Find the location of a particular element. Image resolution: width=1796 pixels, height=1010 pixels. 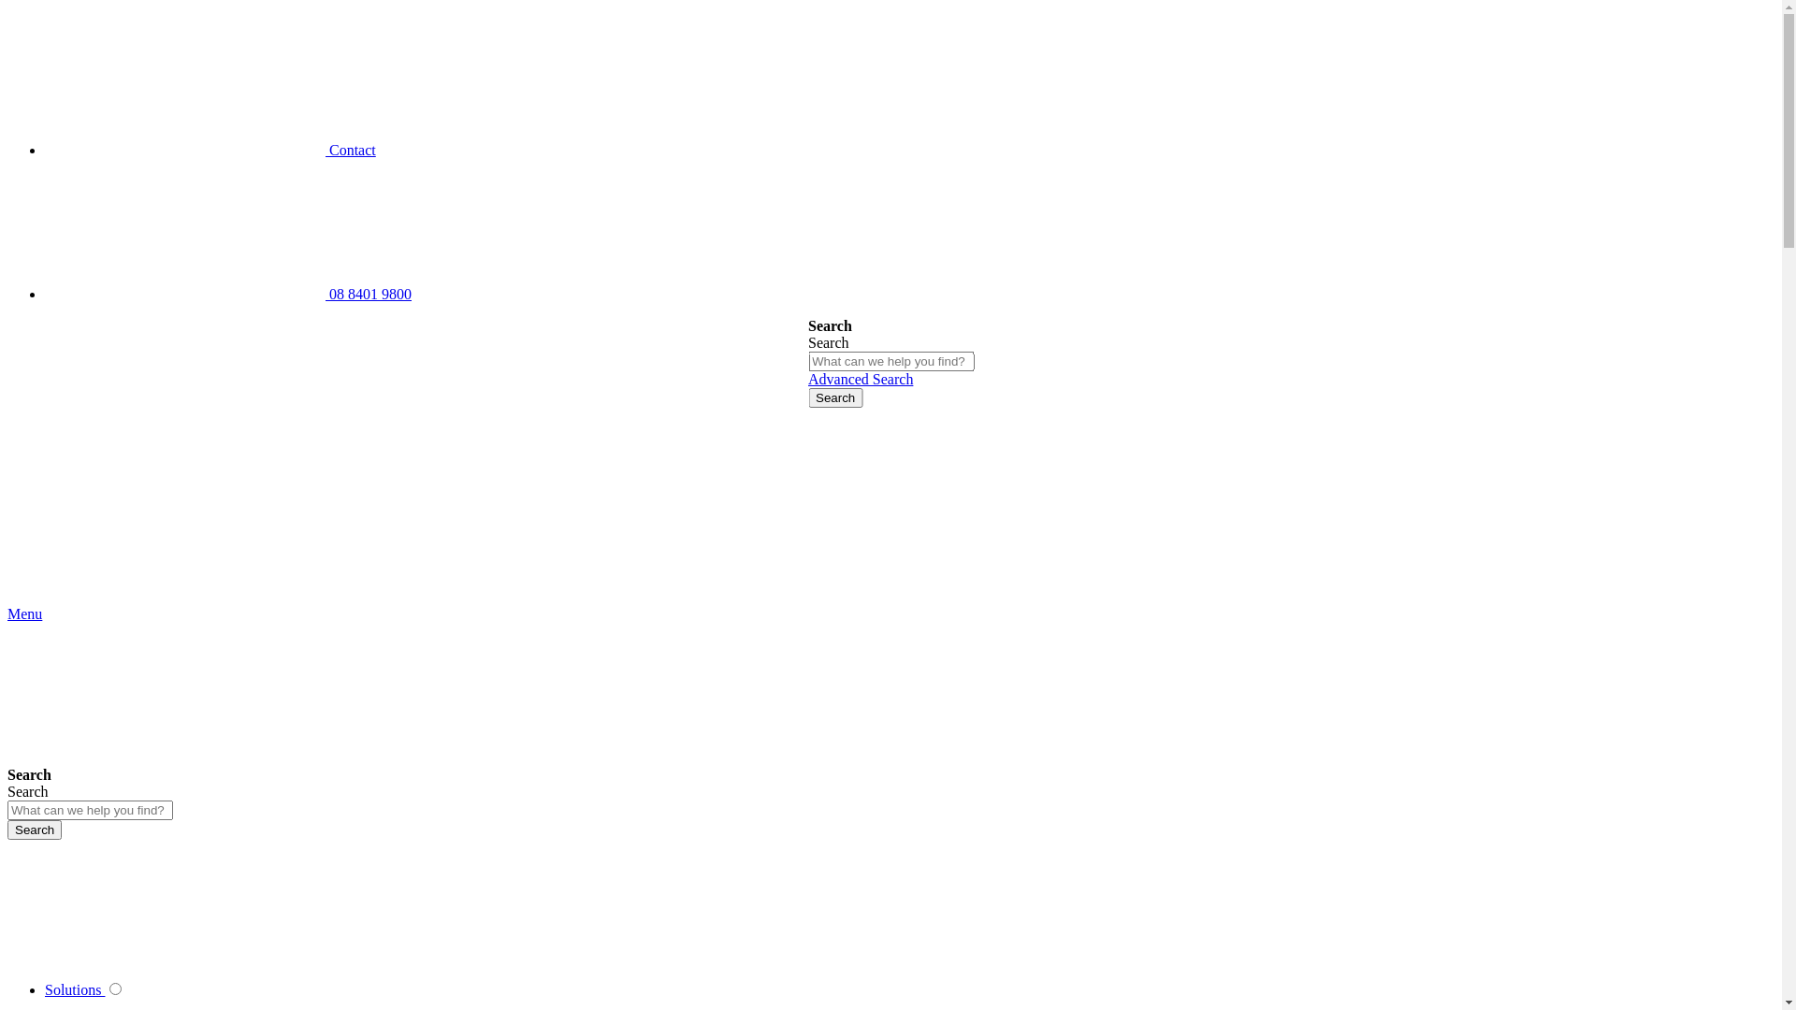

Solutions is located at coordinates (75, 989).